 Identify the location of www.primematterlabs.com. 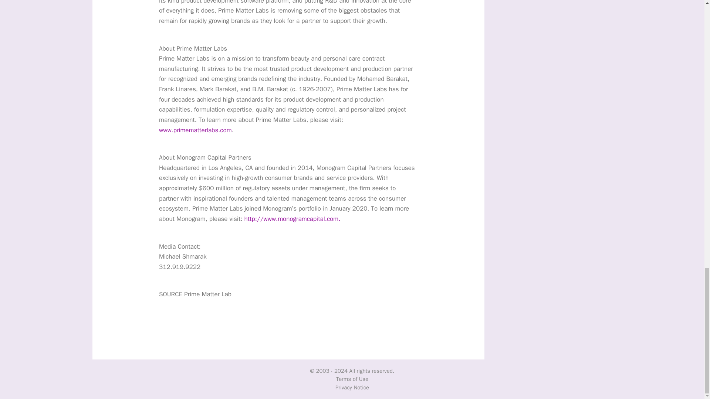
(195, 130).